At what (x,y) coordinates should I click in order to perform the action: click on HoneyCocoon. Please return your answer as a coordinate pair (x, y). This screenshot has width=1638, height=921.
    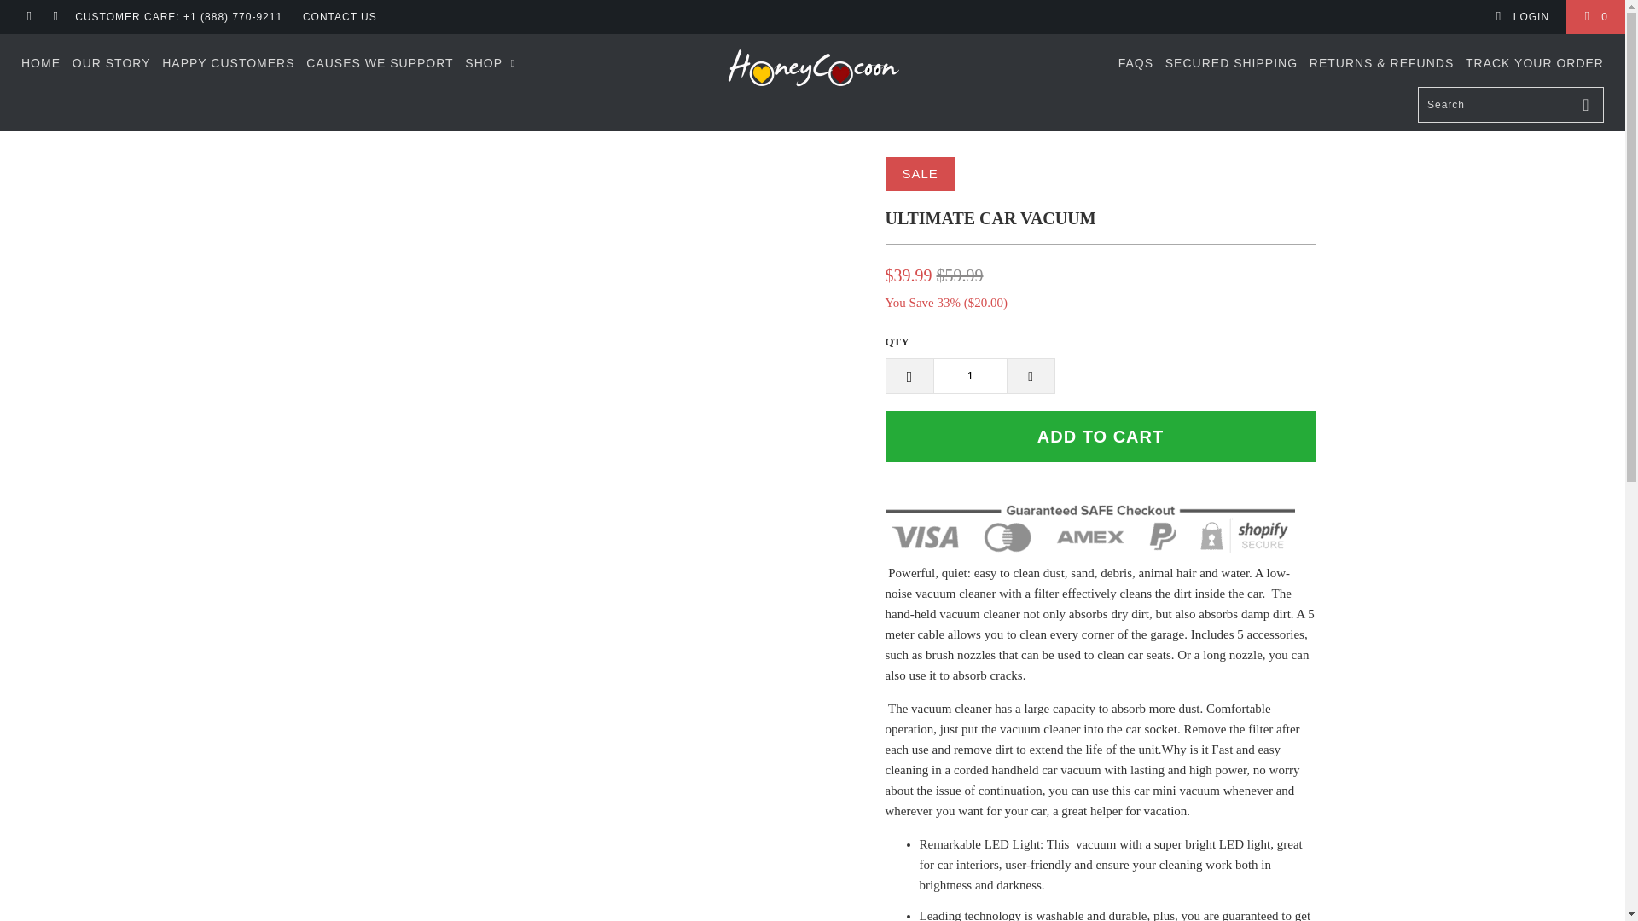
    Looking at the image, I should click on (812, 68).